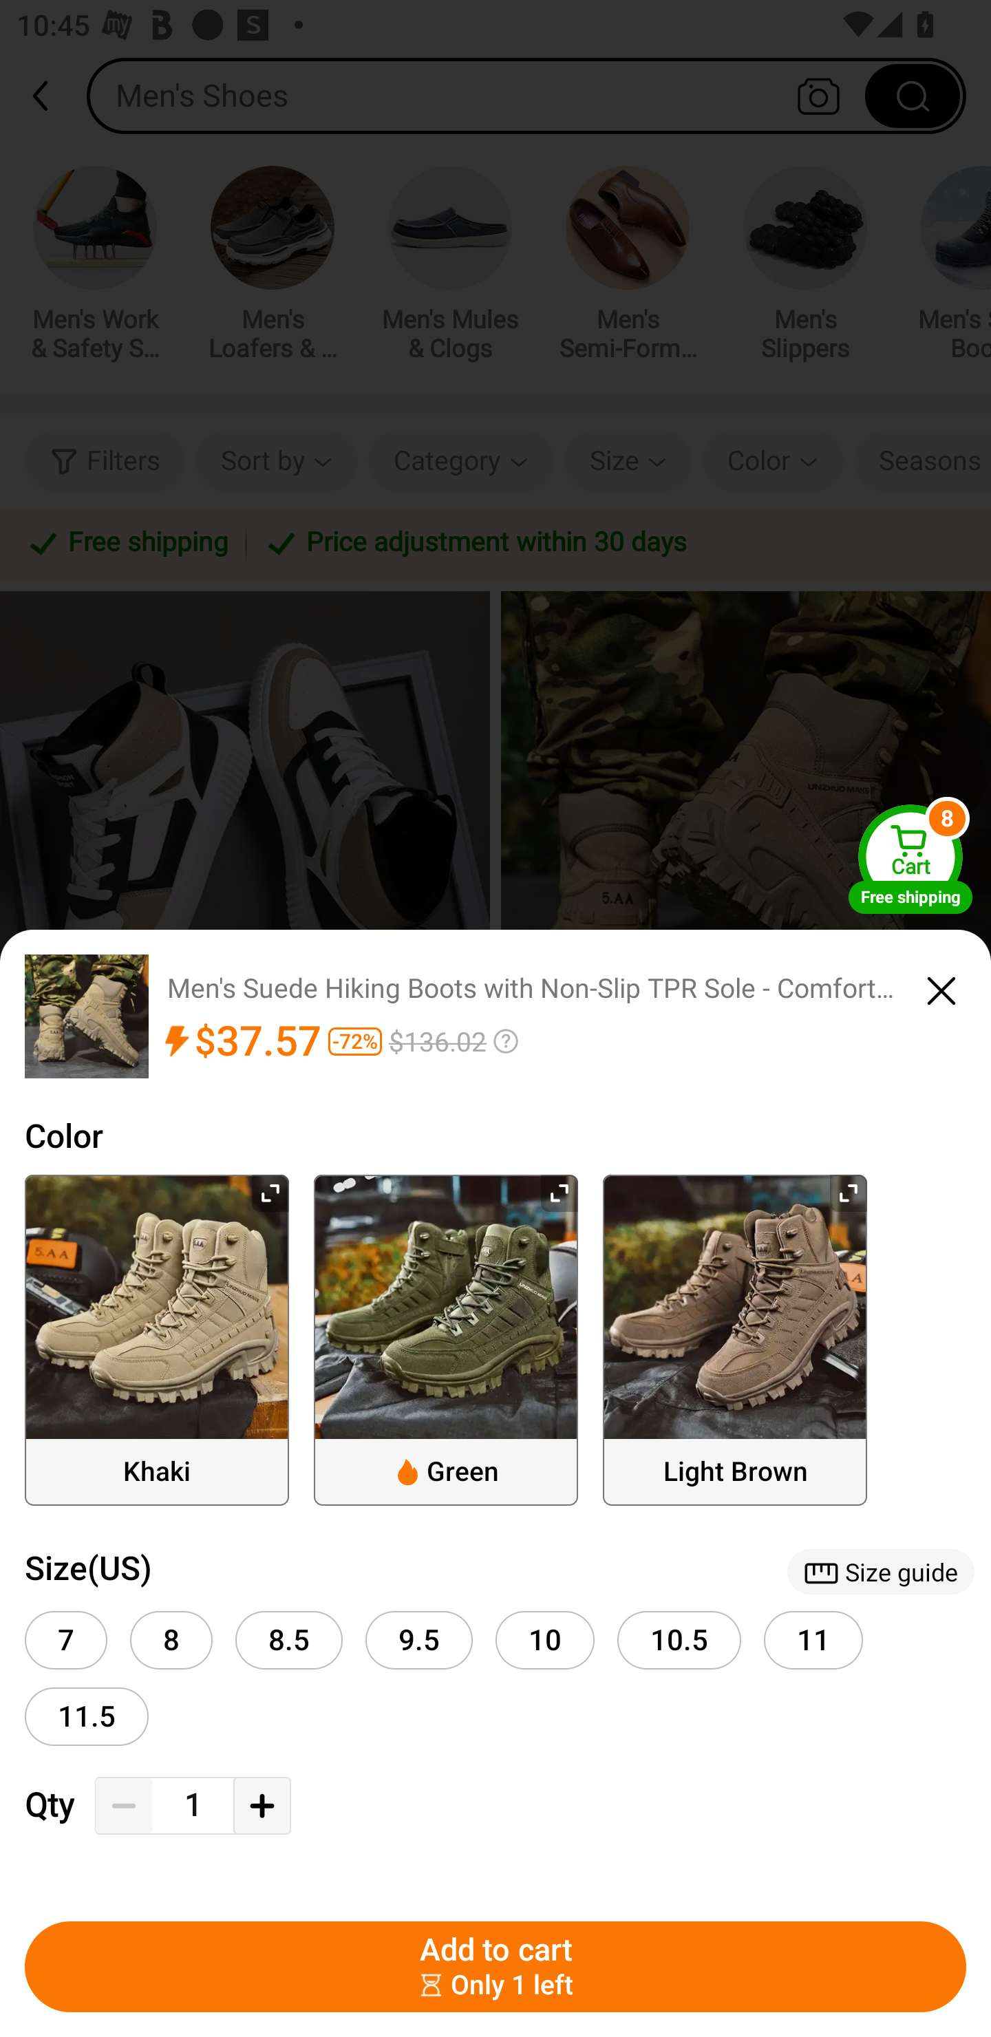 The image size is (991, 2037). I want to click on  11, so click(813, 1641).